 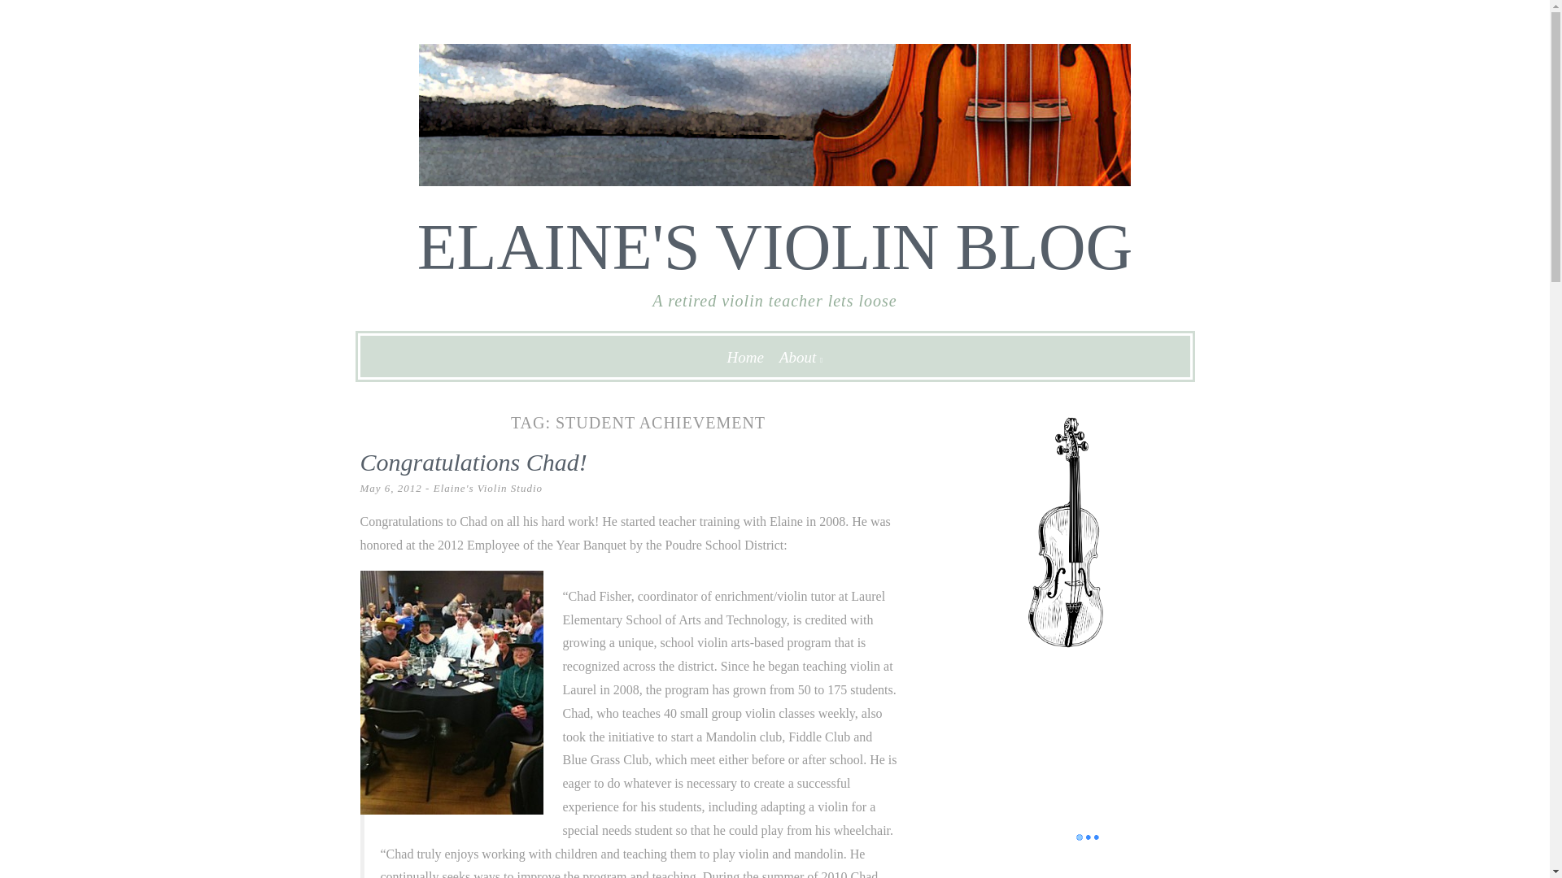 What do you see at coordinates (473, 462) in the screenshot?
I see `Congratulations Chad!` at bounding box center [473, 462].